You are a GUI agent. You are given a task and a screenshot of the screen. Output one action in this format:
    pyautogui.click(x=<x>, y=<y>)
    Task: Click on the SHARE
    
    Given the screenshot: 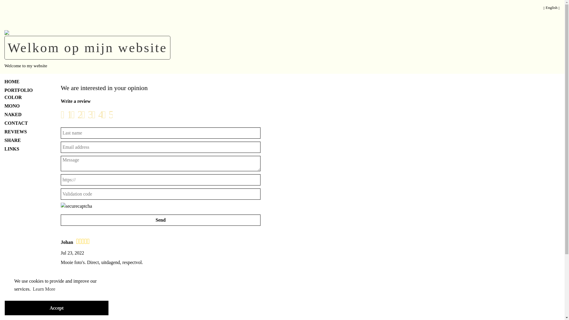 What is the action you would take?
    pyautogui.click(x=24, y=140)
    